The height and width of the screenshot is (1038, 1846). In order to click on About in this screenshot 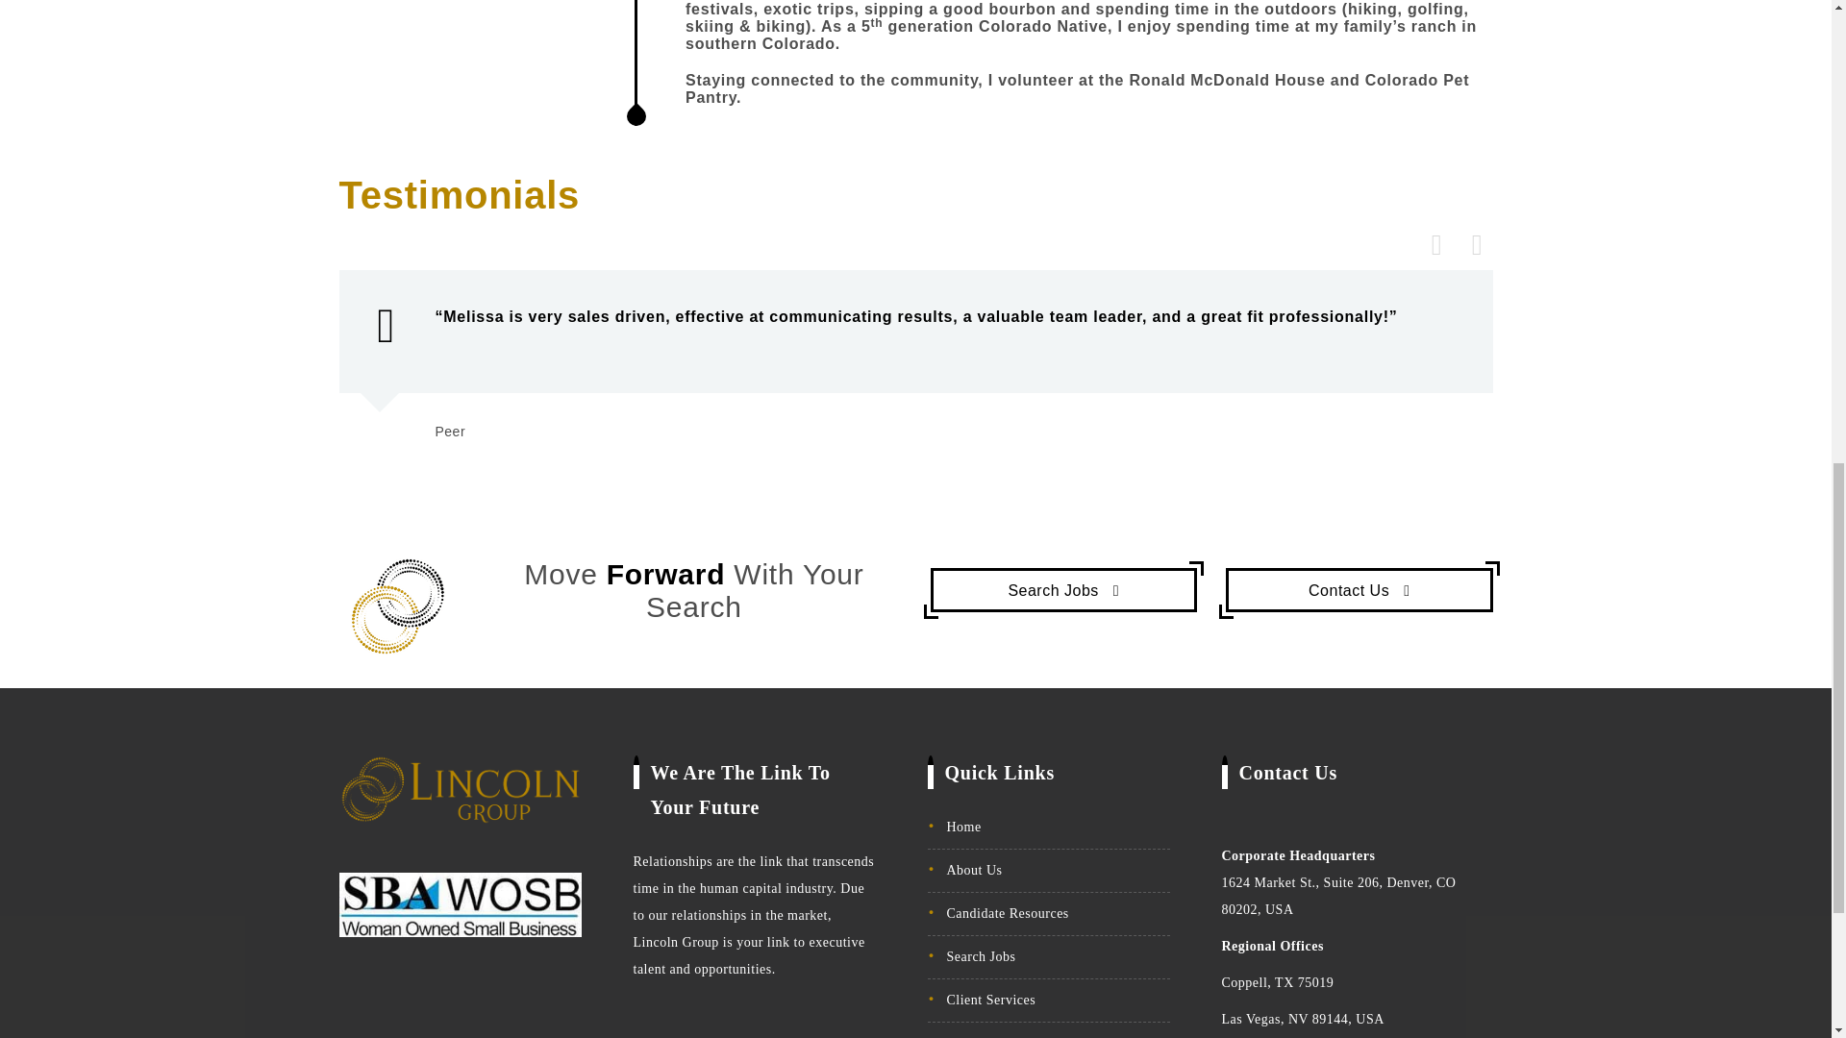, I will do `click(1063, 590)`.